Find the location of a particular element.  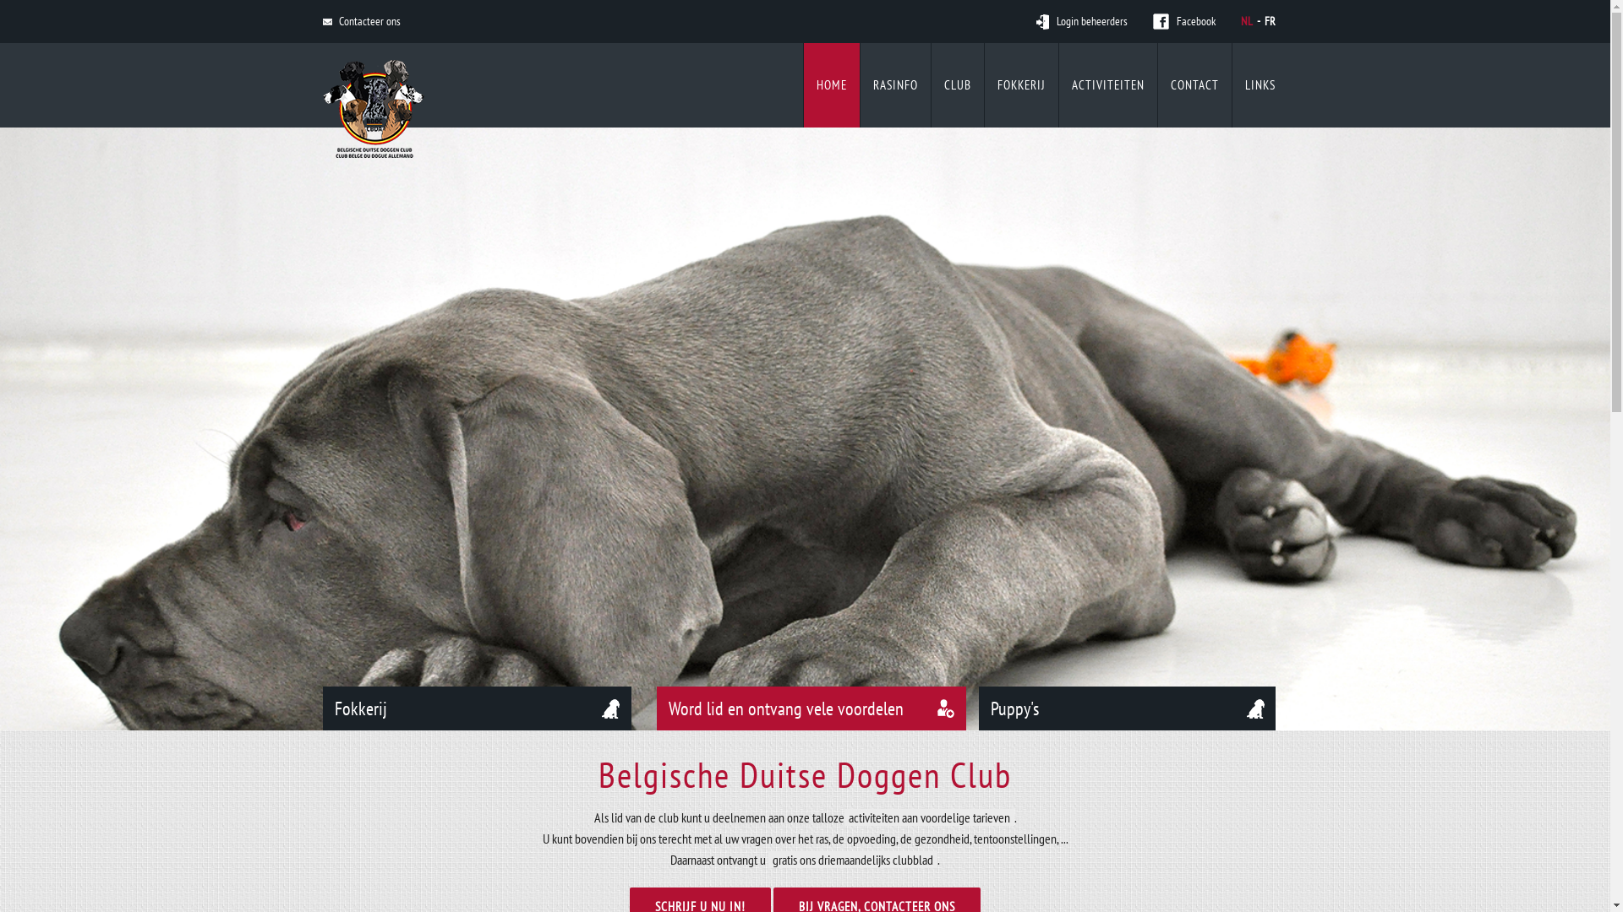

LINKS is located at coordinates (1260, 85).